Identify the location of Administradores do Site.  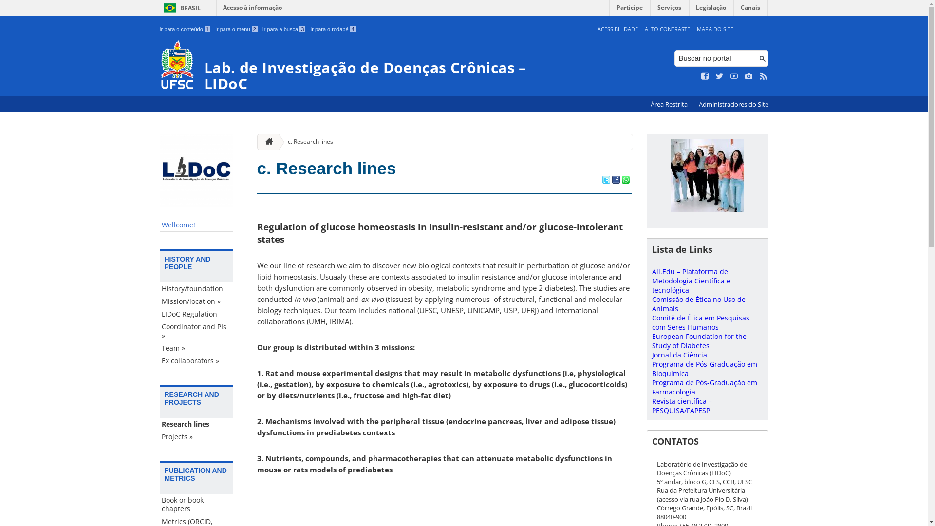
(733, 104).